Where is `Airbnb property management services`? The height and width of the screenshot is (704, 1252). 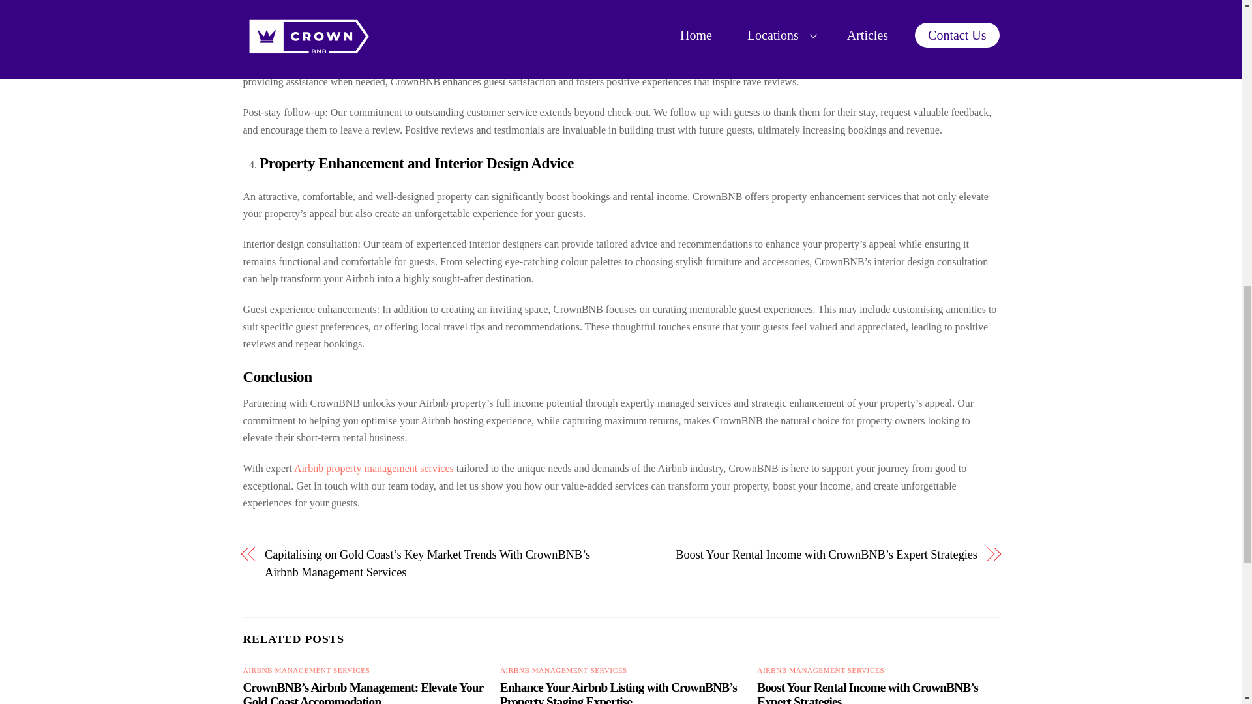
Airbnb property management services is located at coordinates (374, 468).